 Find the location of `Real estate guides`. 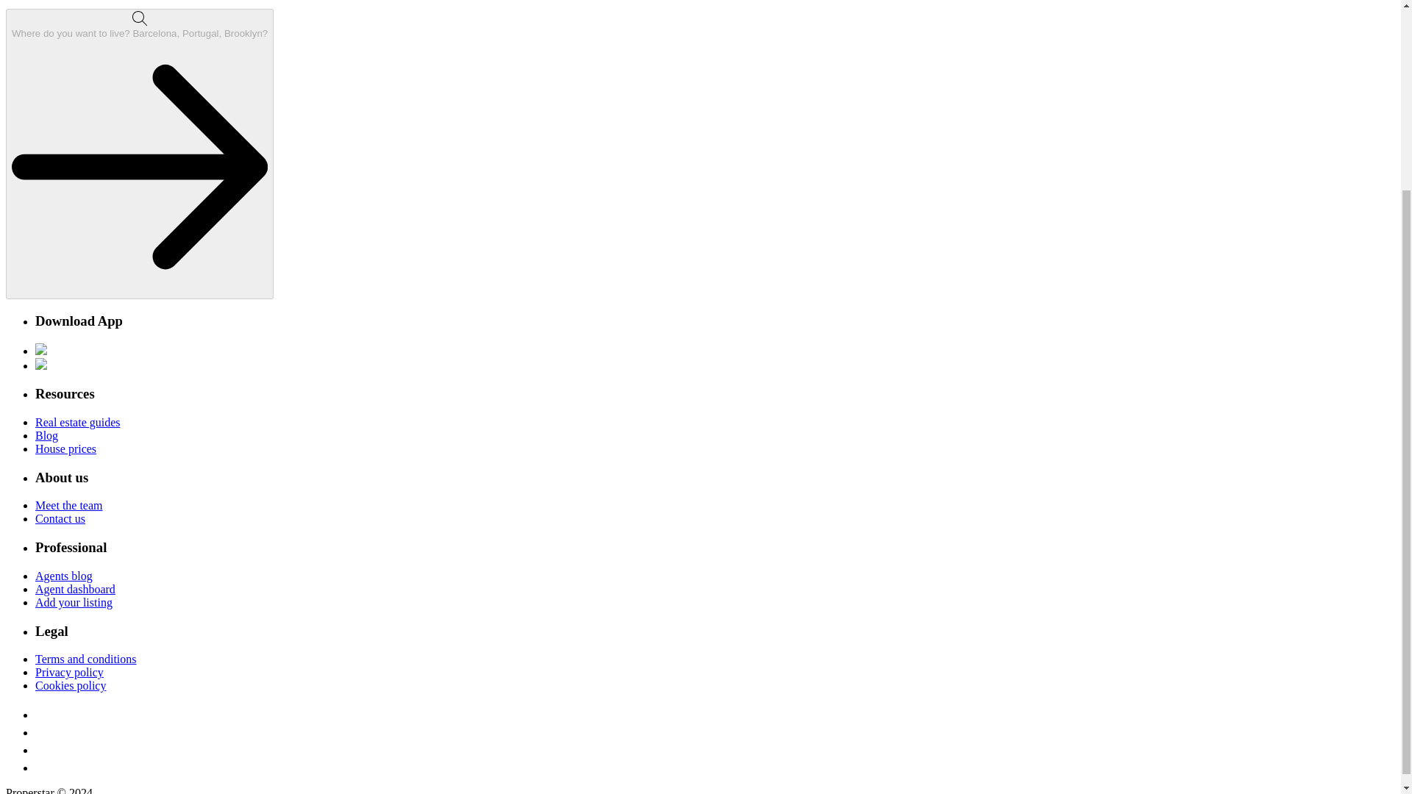

Real estate guides is located at coordinates (78, 422).